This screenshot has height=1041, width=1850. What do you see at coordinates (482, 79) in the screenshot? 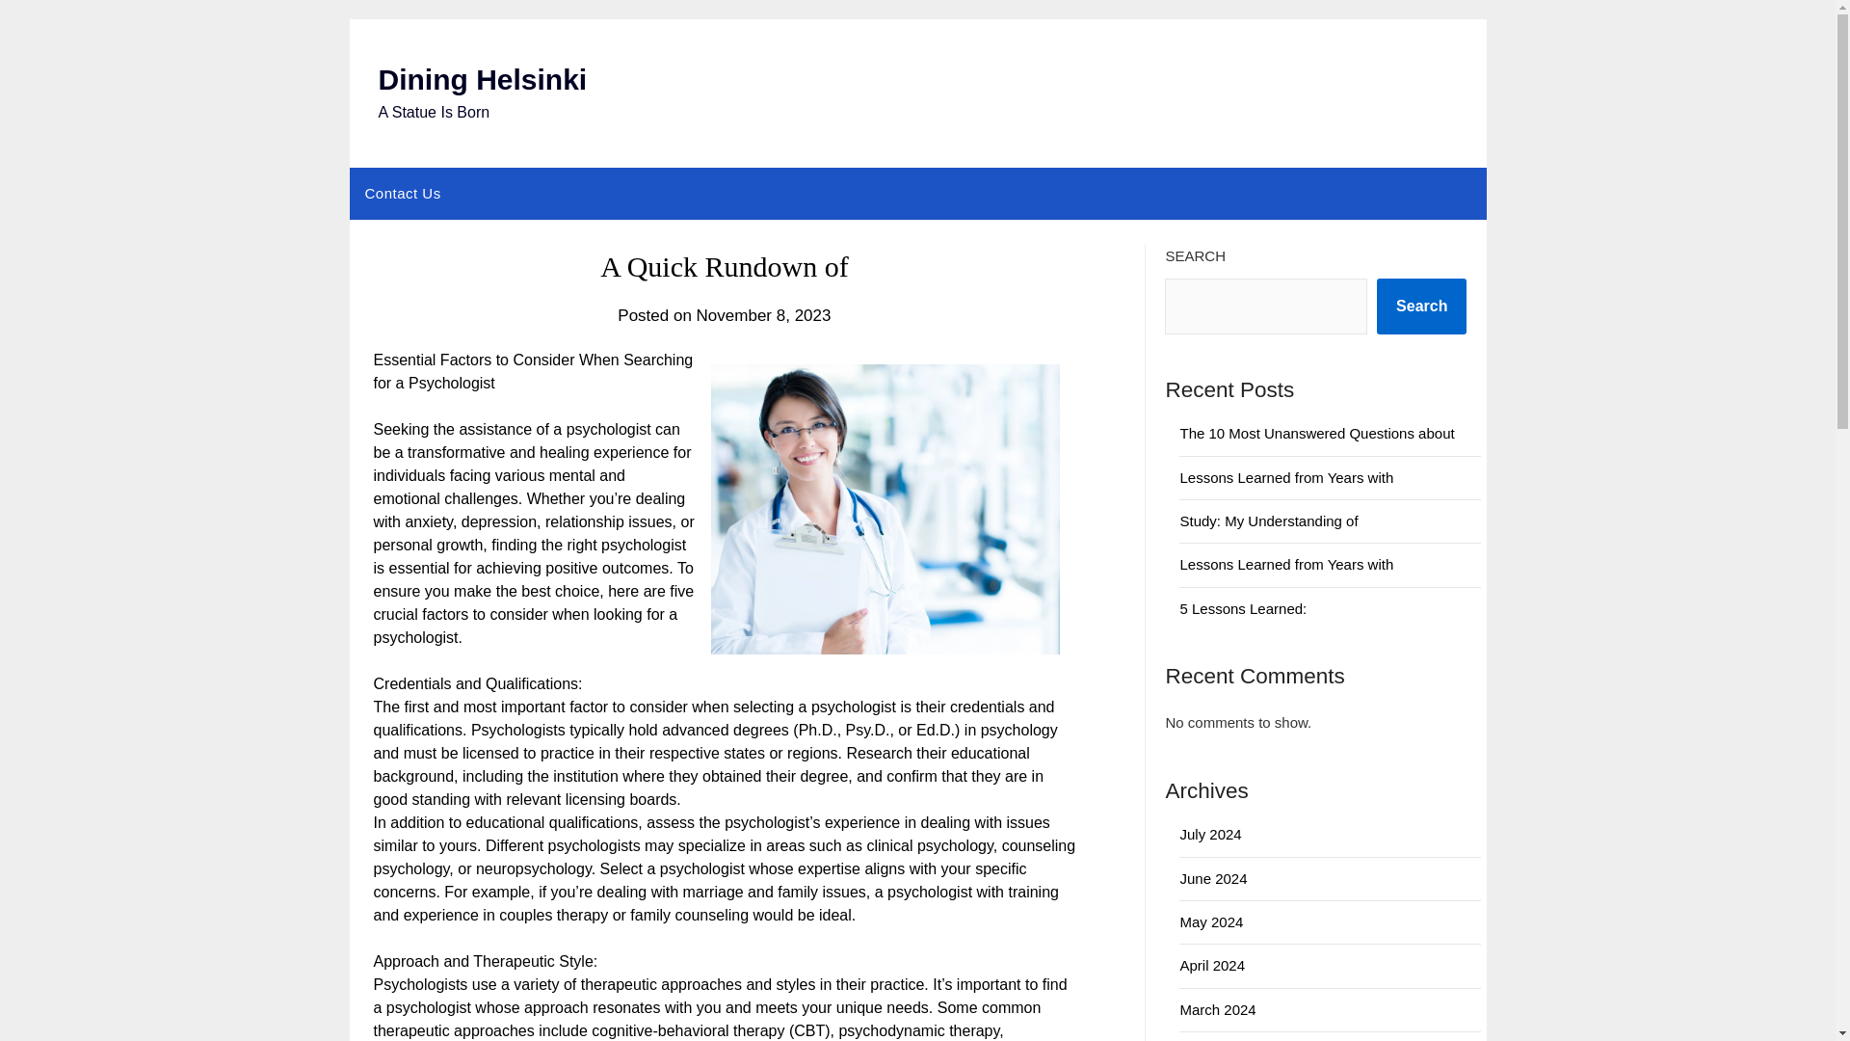
I see `Dining Helsinki` at bounding box center [482, 79].